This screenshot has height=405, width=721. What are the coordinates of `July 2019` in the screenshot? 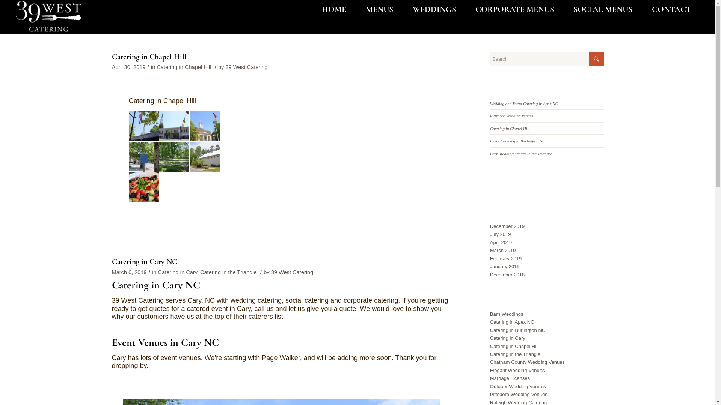 It's located at (501, 234).